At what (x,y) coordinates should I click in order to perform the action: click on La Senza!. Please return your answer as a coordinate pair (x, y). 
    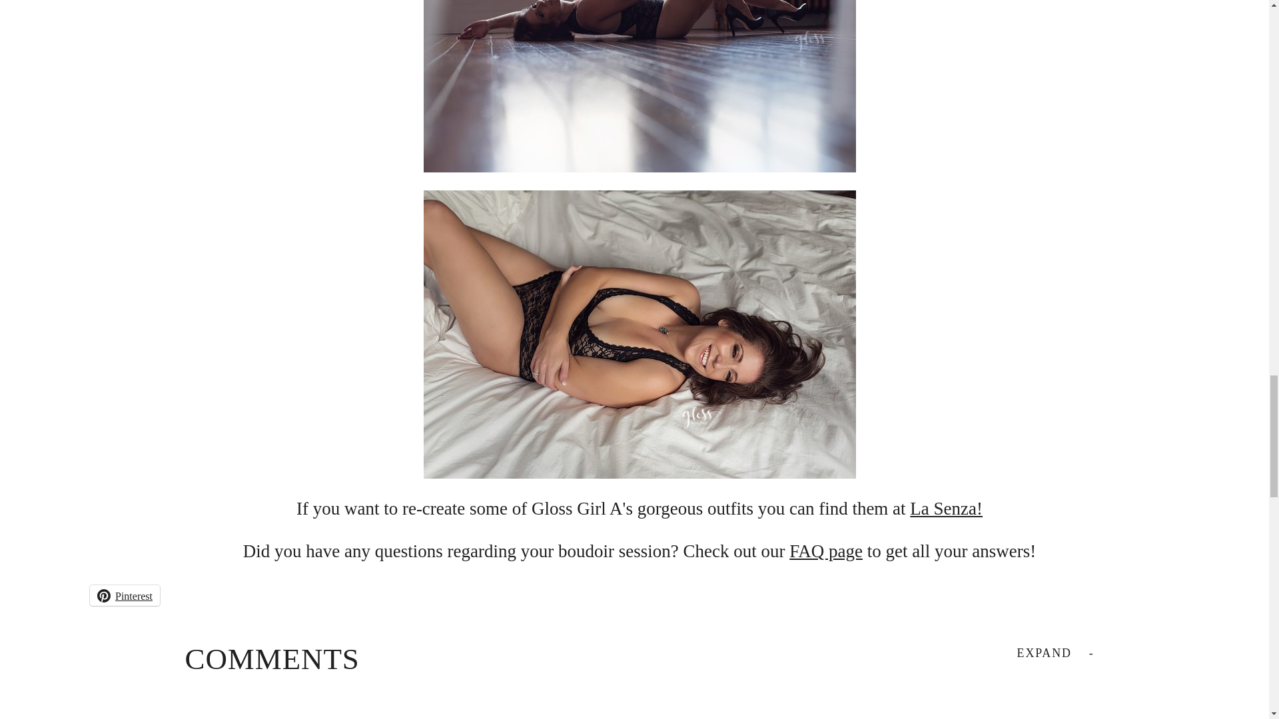
    Looking at the image, I should click on (946, 509).